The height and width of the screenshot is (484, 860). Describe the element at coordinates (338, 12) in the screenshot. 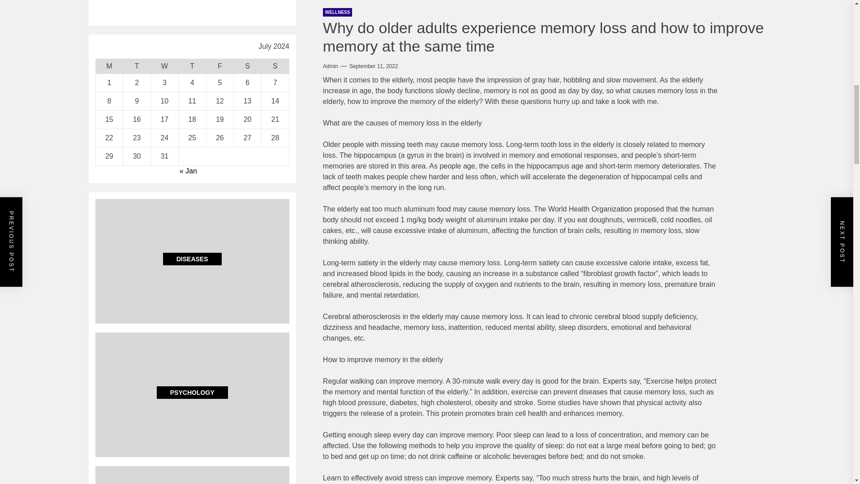

I see `WELLNESS` at that location.